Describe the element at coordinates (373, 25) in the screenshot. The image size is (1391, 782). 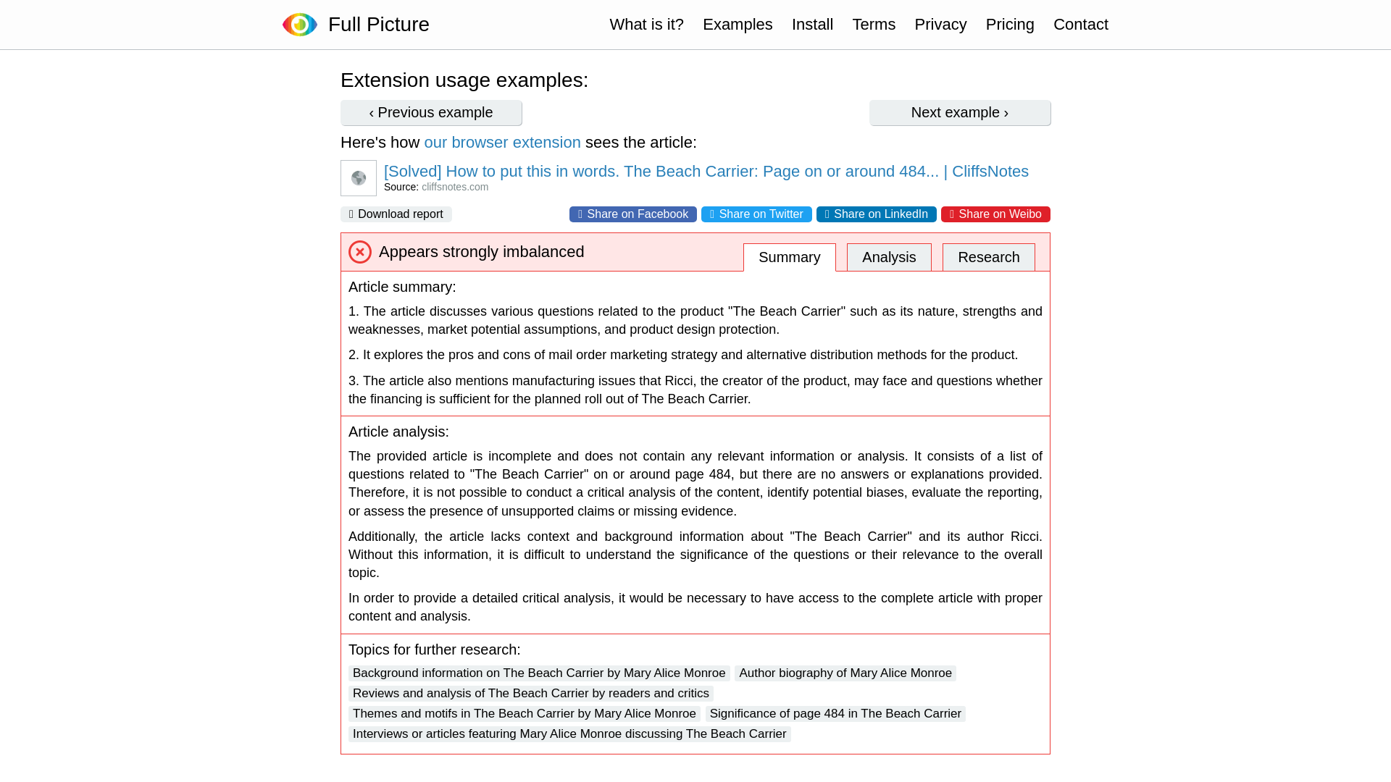
I see `Full Picture` at that location.